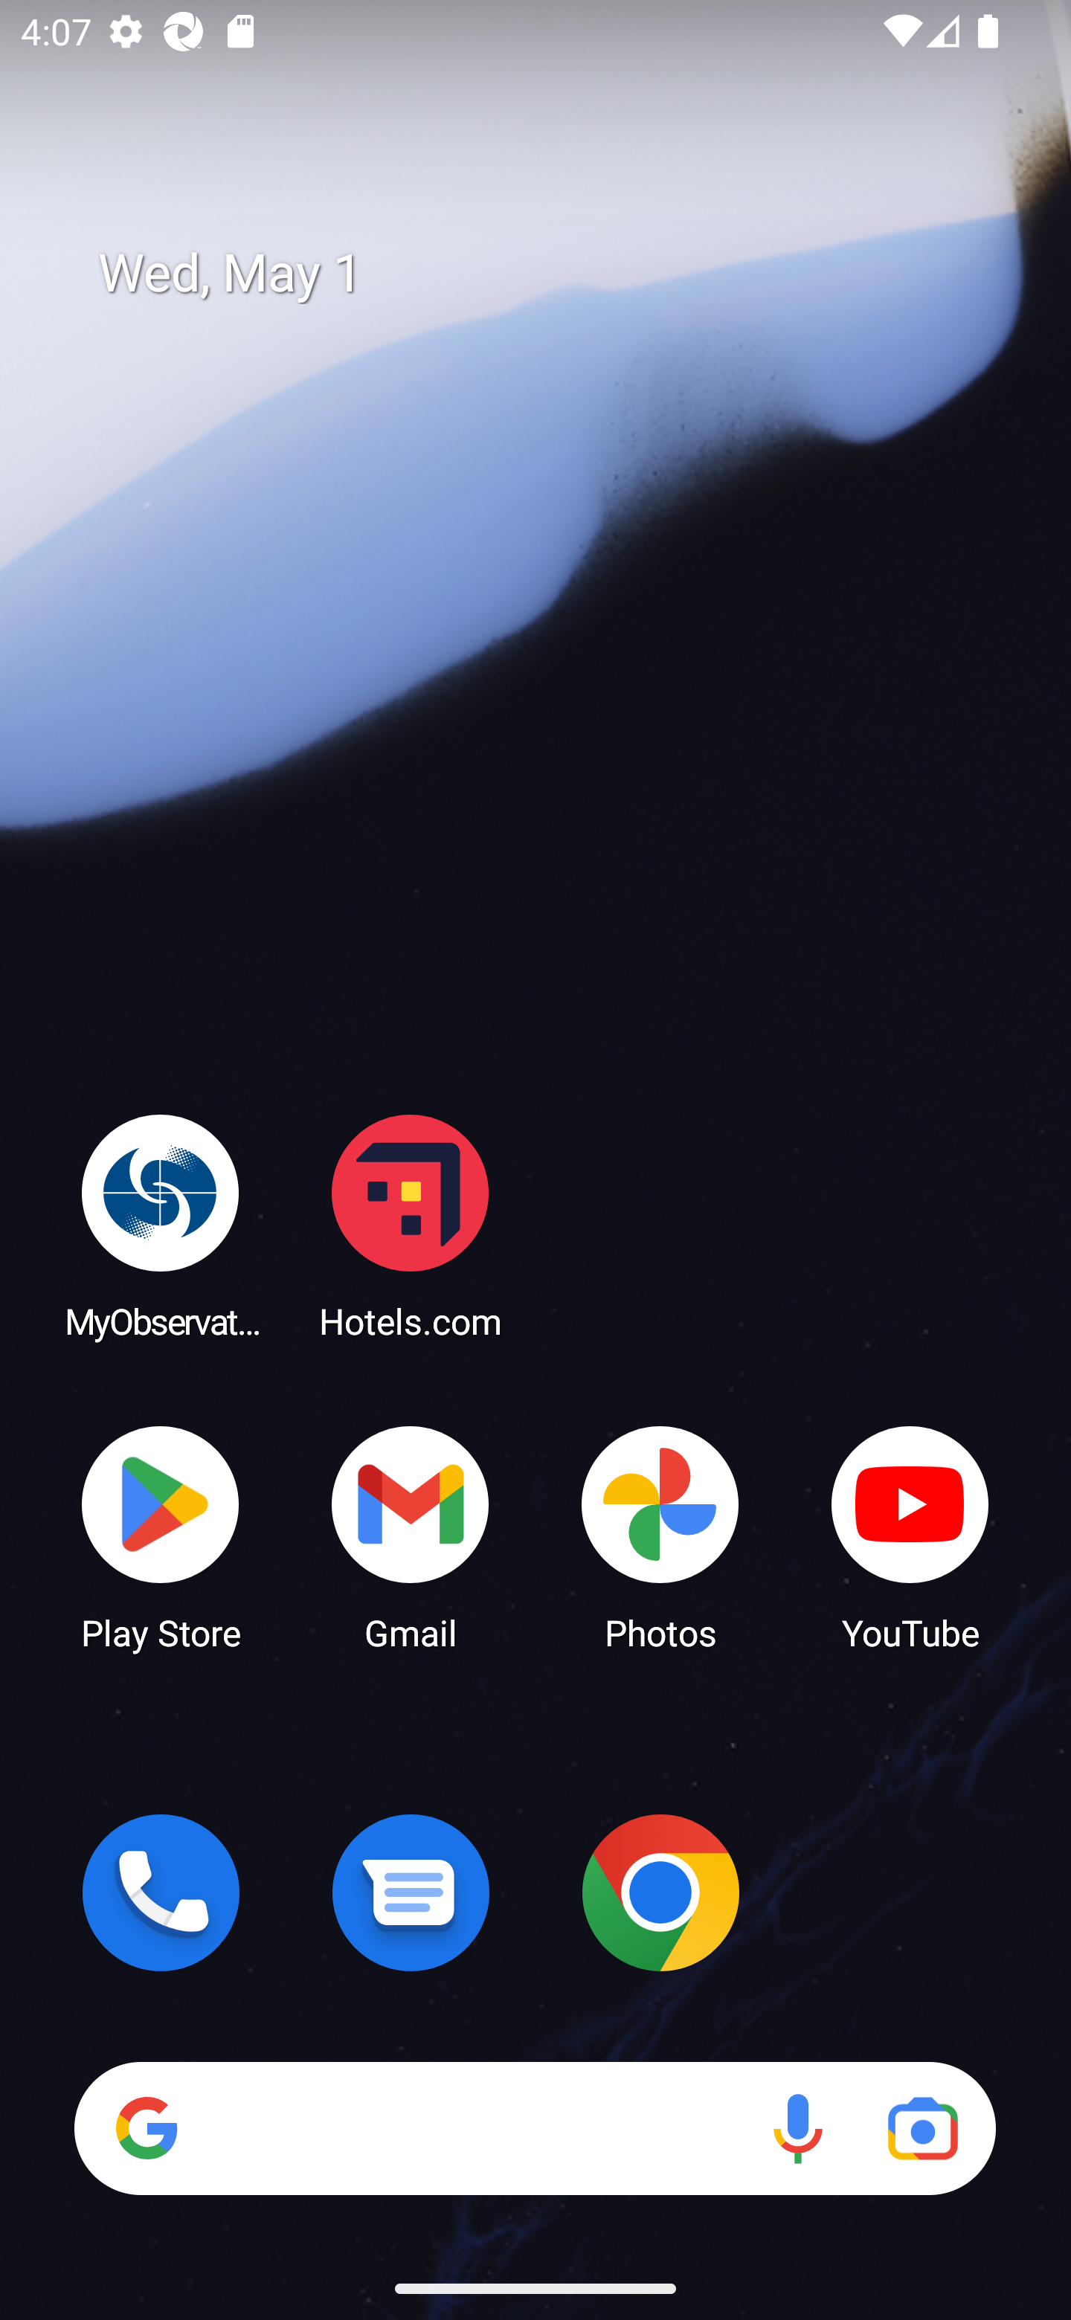  Describe the element at coordinates (797, 2128) in the screenshot. I see `Voice search` at that location.